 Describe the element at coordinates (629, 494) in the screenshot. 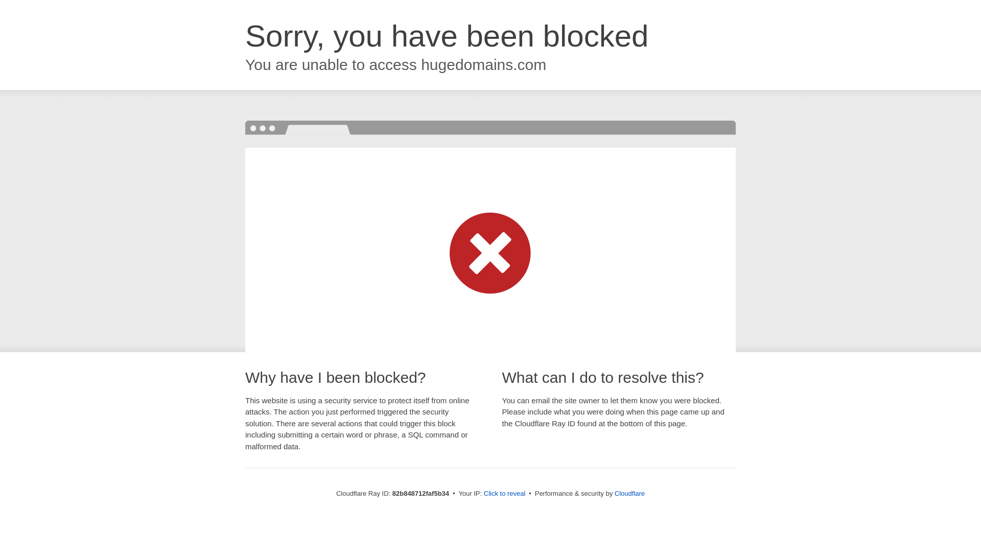

I see `Cloudflare` at that location.